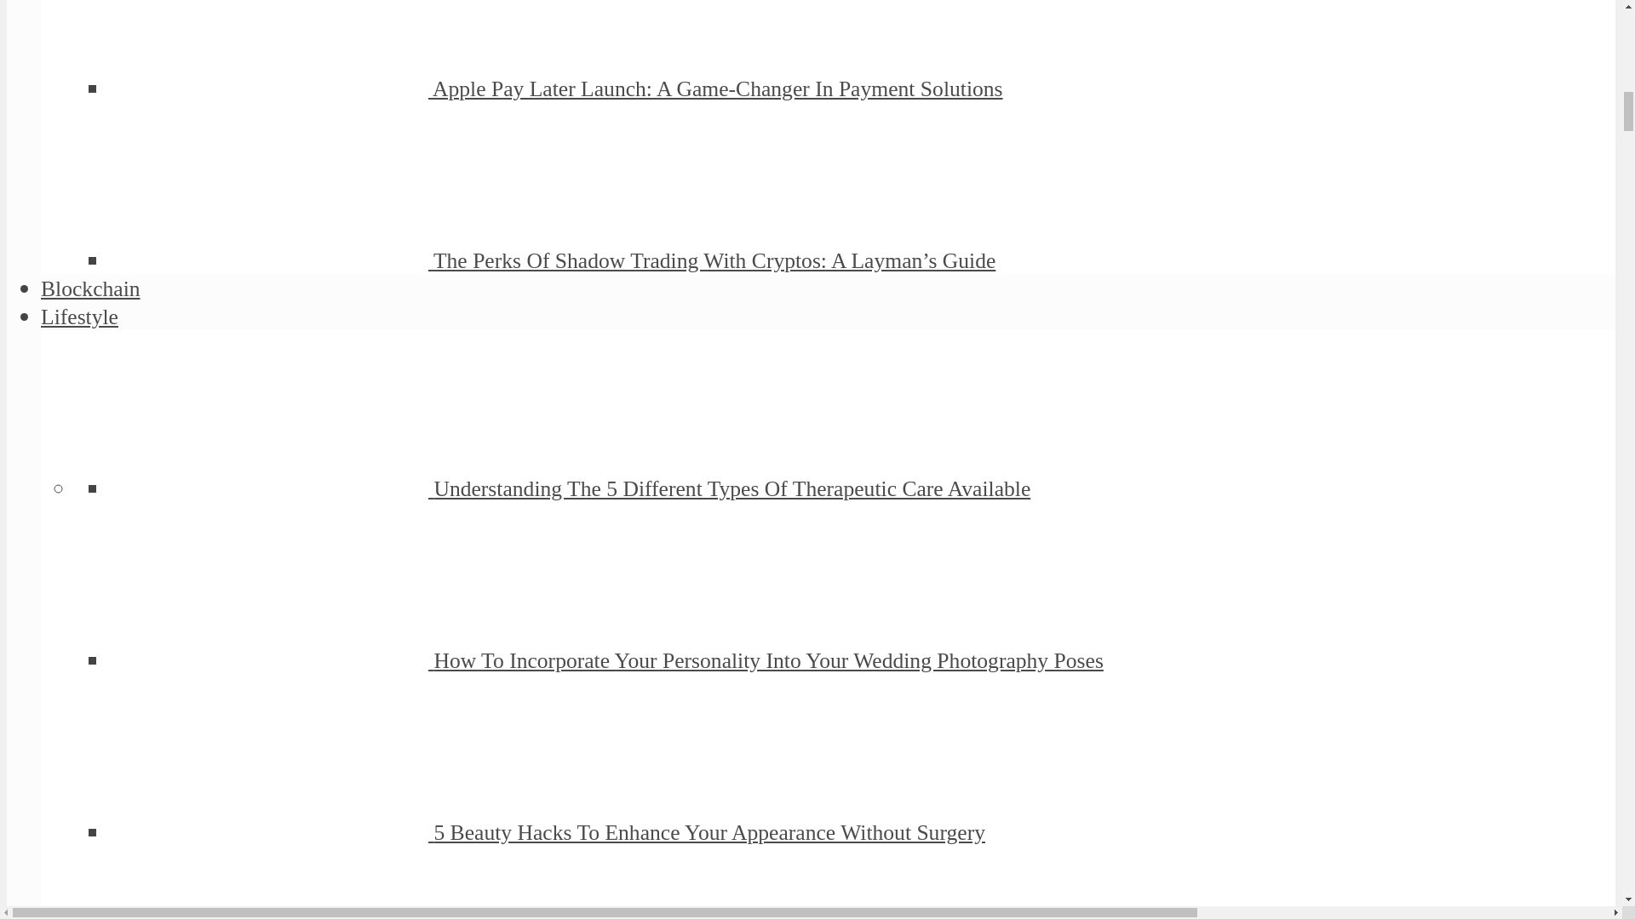 The image size is (1635, 919). Describe the element at coordinates (718, 88) in the screenshot. I see `Apple Pay Later Launch: A Game-Changer In Payment Solutions` at that location.